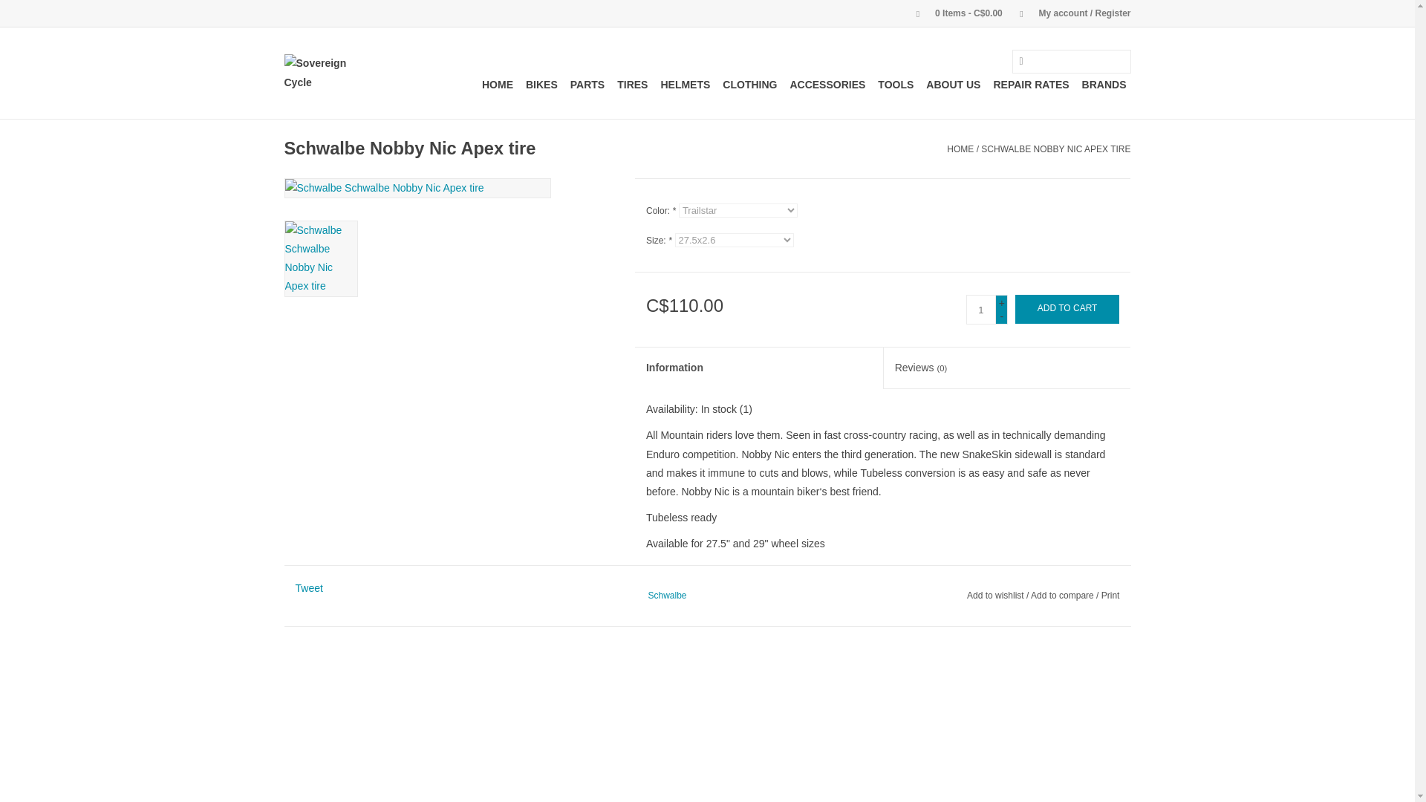  What do you see at coordinates (587, 85) in the screenshot?
I see `PARTS` at bounding box center [587, 85].